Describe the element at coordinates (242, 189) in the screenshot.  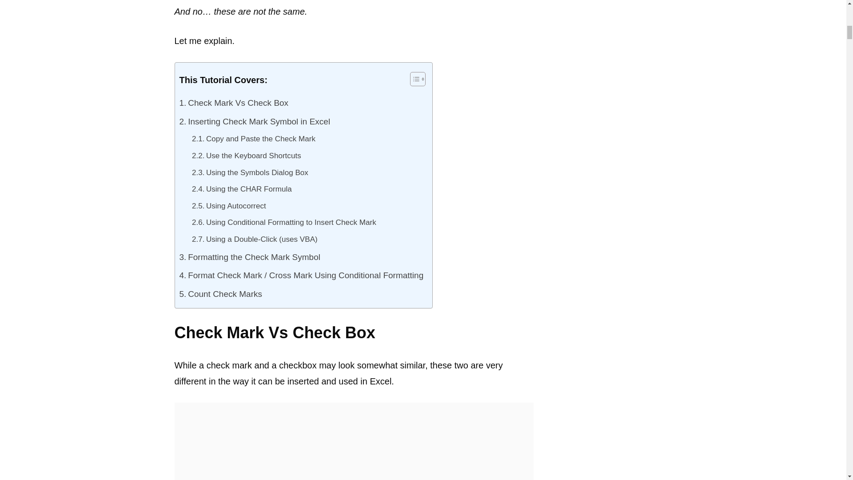
I see `Using the CHAR Formula` at that location.